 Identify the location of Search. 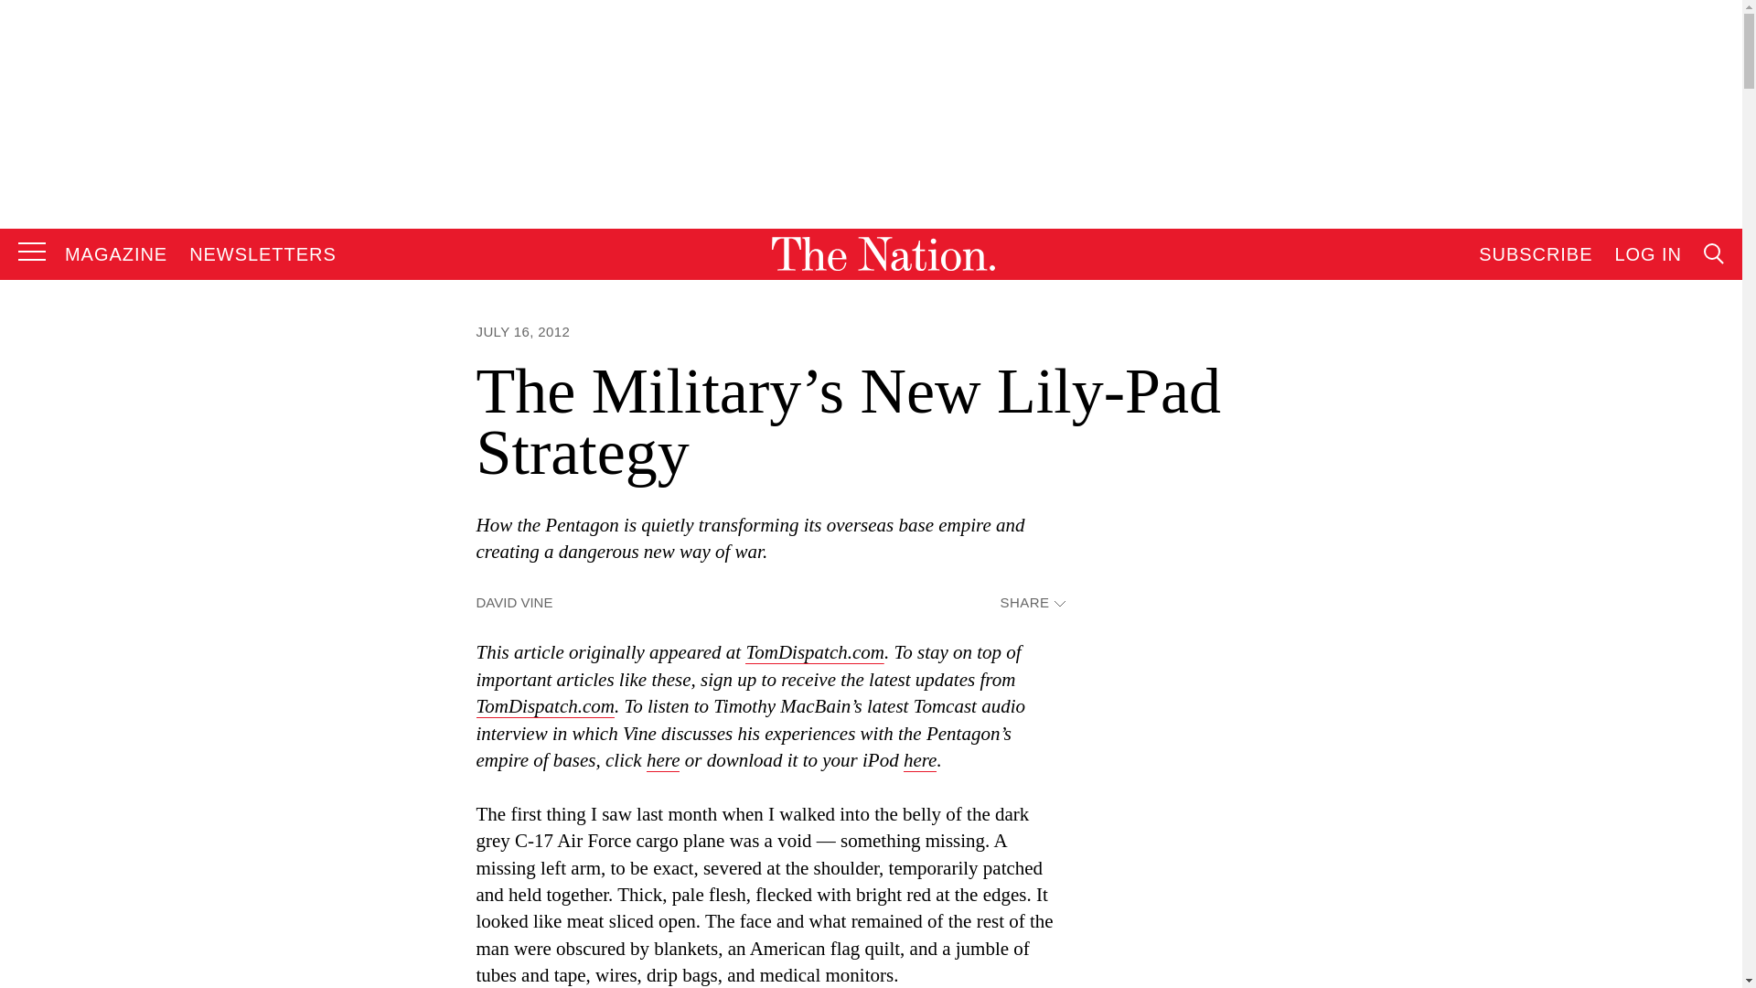
(1542, 439).